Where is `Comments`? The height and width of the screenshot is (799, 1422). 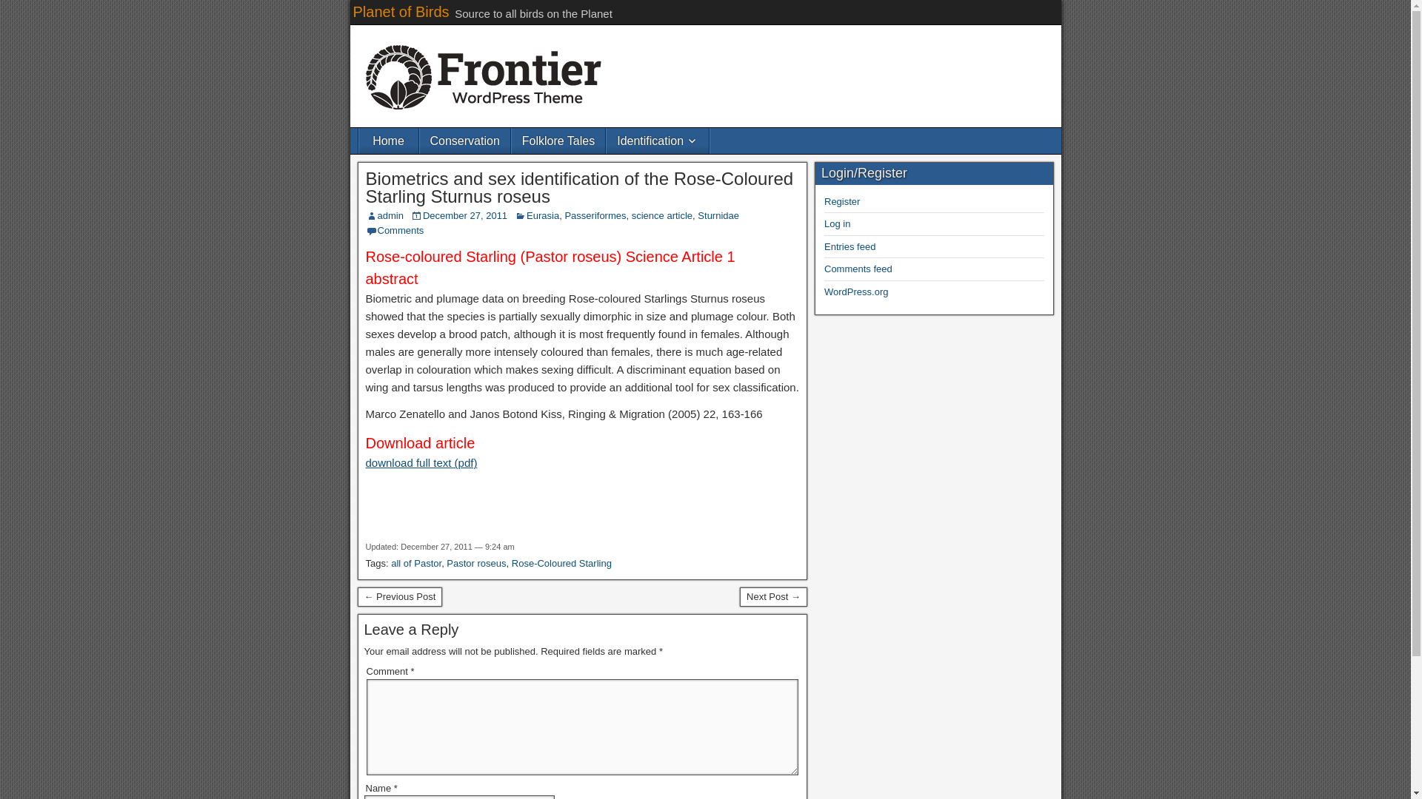
Comments is located at coordinates (401, 229).